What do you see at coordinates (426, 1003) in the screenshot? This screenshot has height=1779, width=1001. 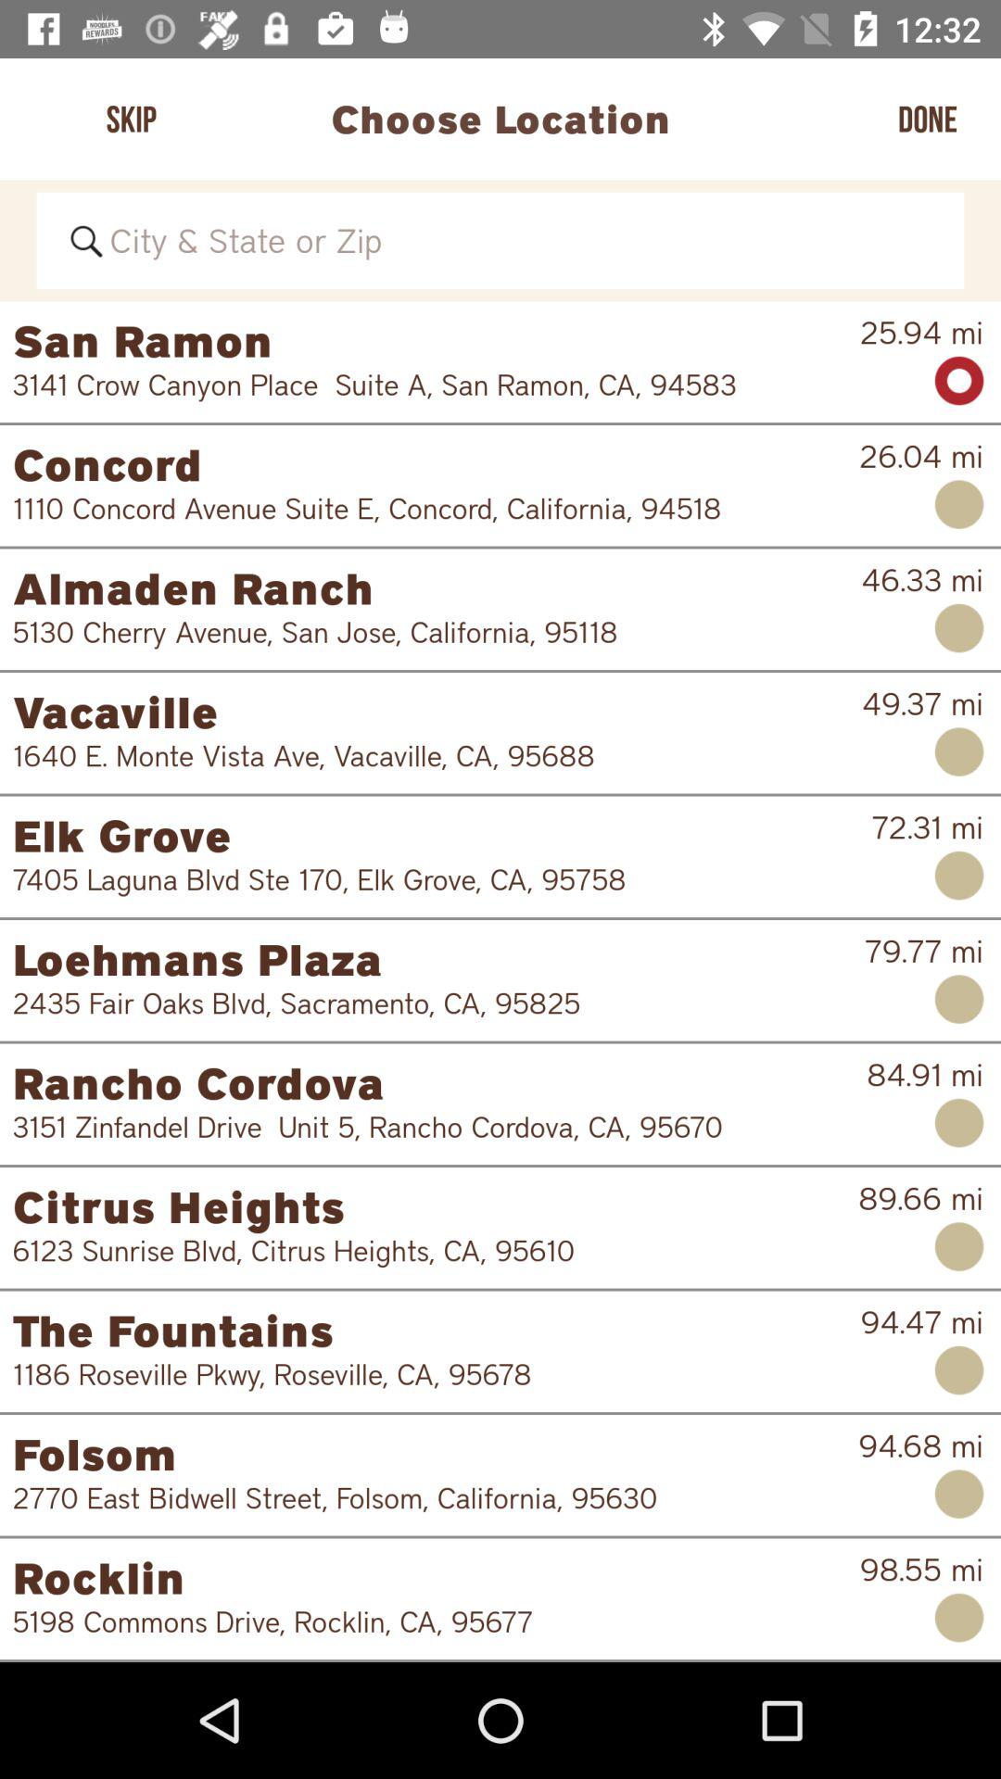 I see `jump until 2435 fair oaks` at bounding box center [426, 1003].